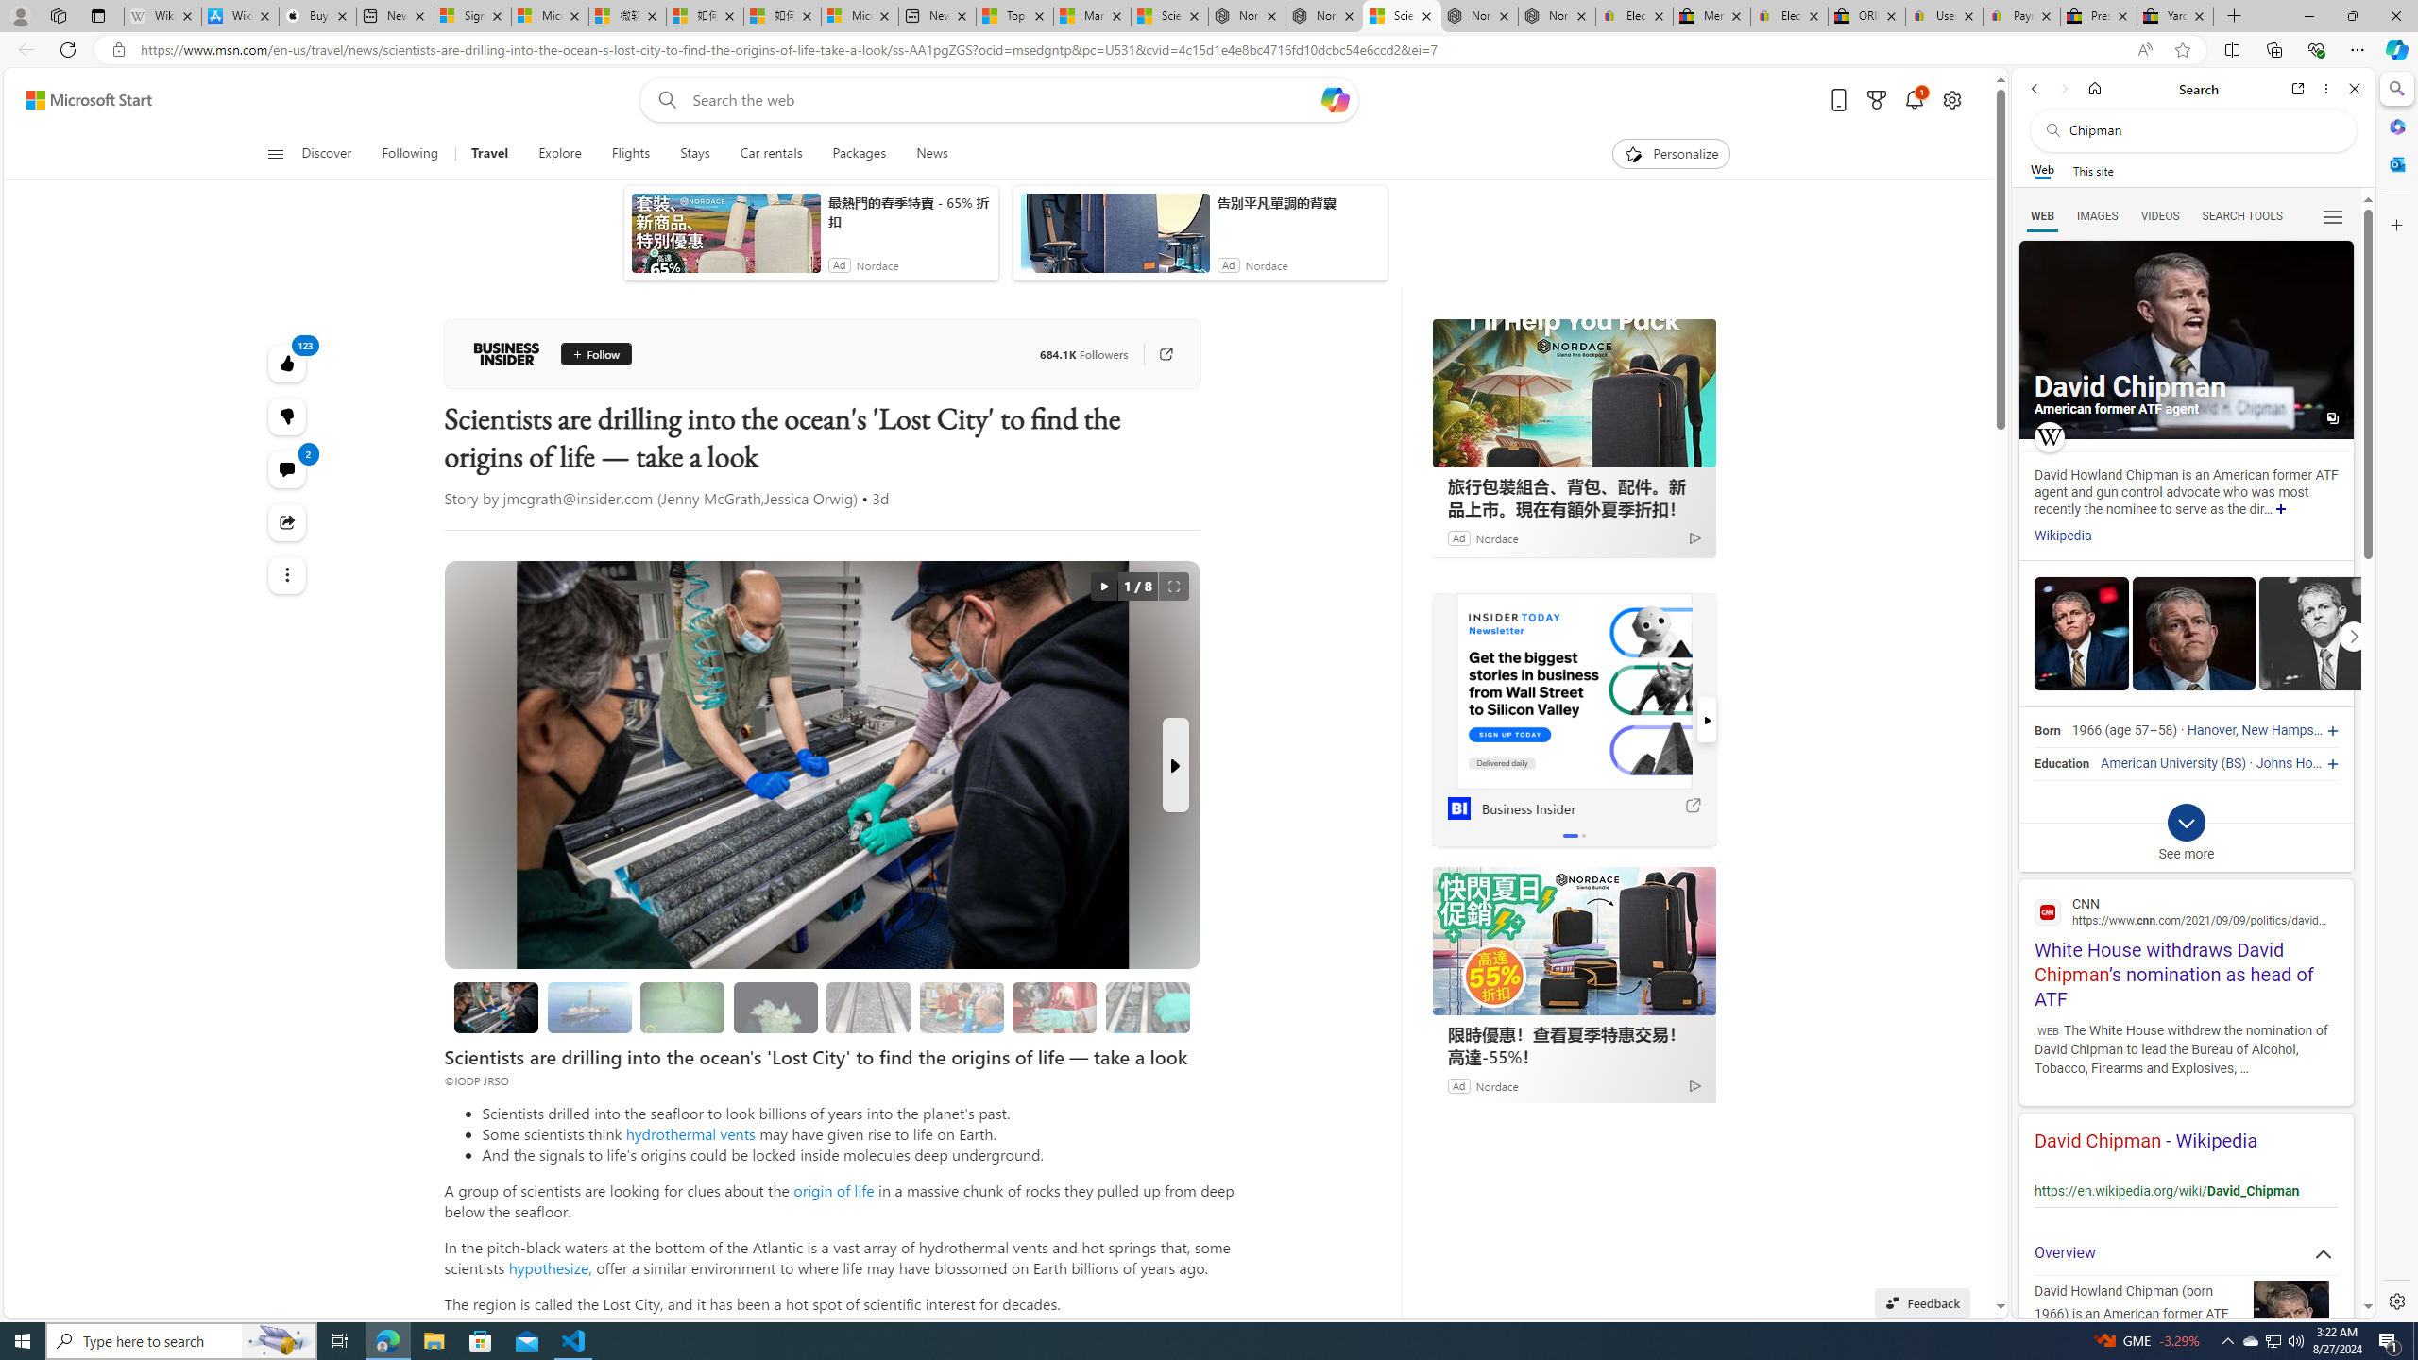 Image resolution: width=2418 pixels, height=1360 pixels. Describe the element at coordinates (1574, 691) in the screenshot. I see `Business Insider` at that location.